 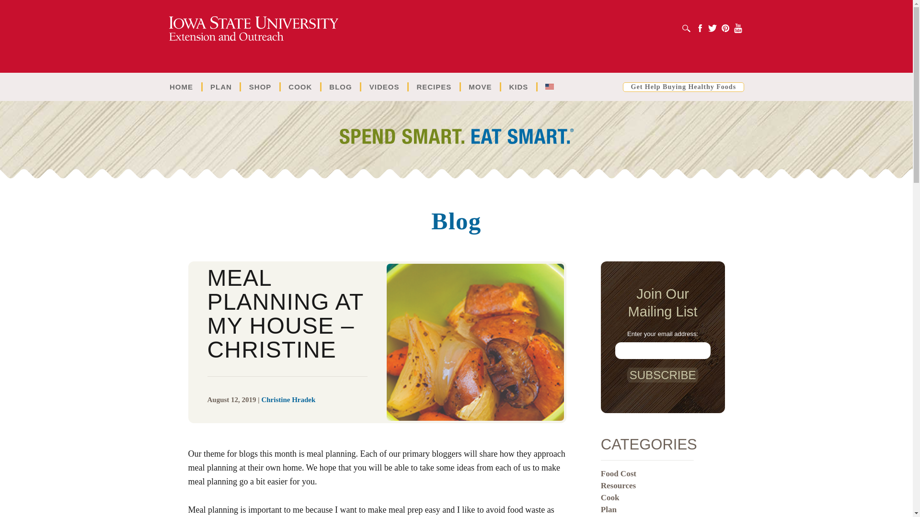 What do you see at coordinates (725, 28) in the screenshot?
I see `Pinterest` at bounding box center [725, 28].